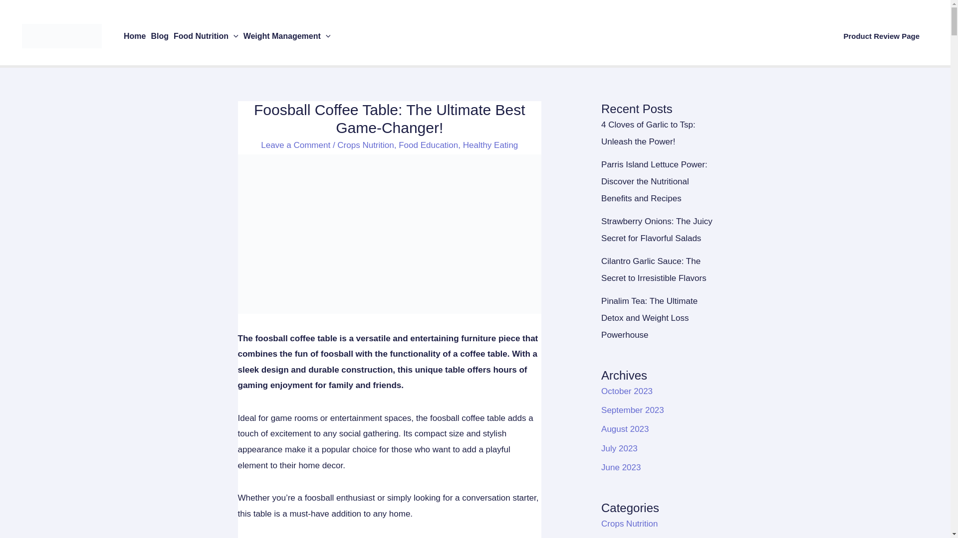 The width and height of the screenshot is (958, 538). I want to click on Food Nutrition, so click(206, 36).